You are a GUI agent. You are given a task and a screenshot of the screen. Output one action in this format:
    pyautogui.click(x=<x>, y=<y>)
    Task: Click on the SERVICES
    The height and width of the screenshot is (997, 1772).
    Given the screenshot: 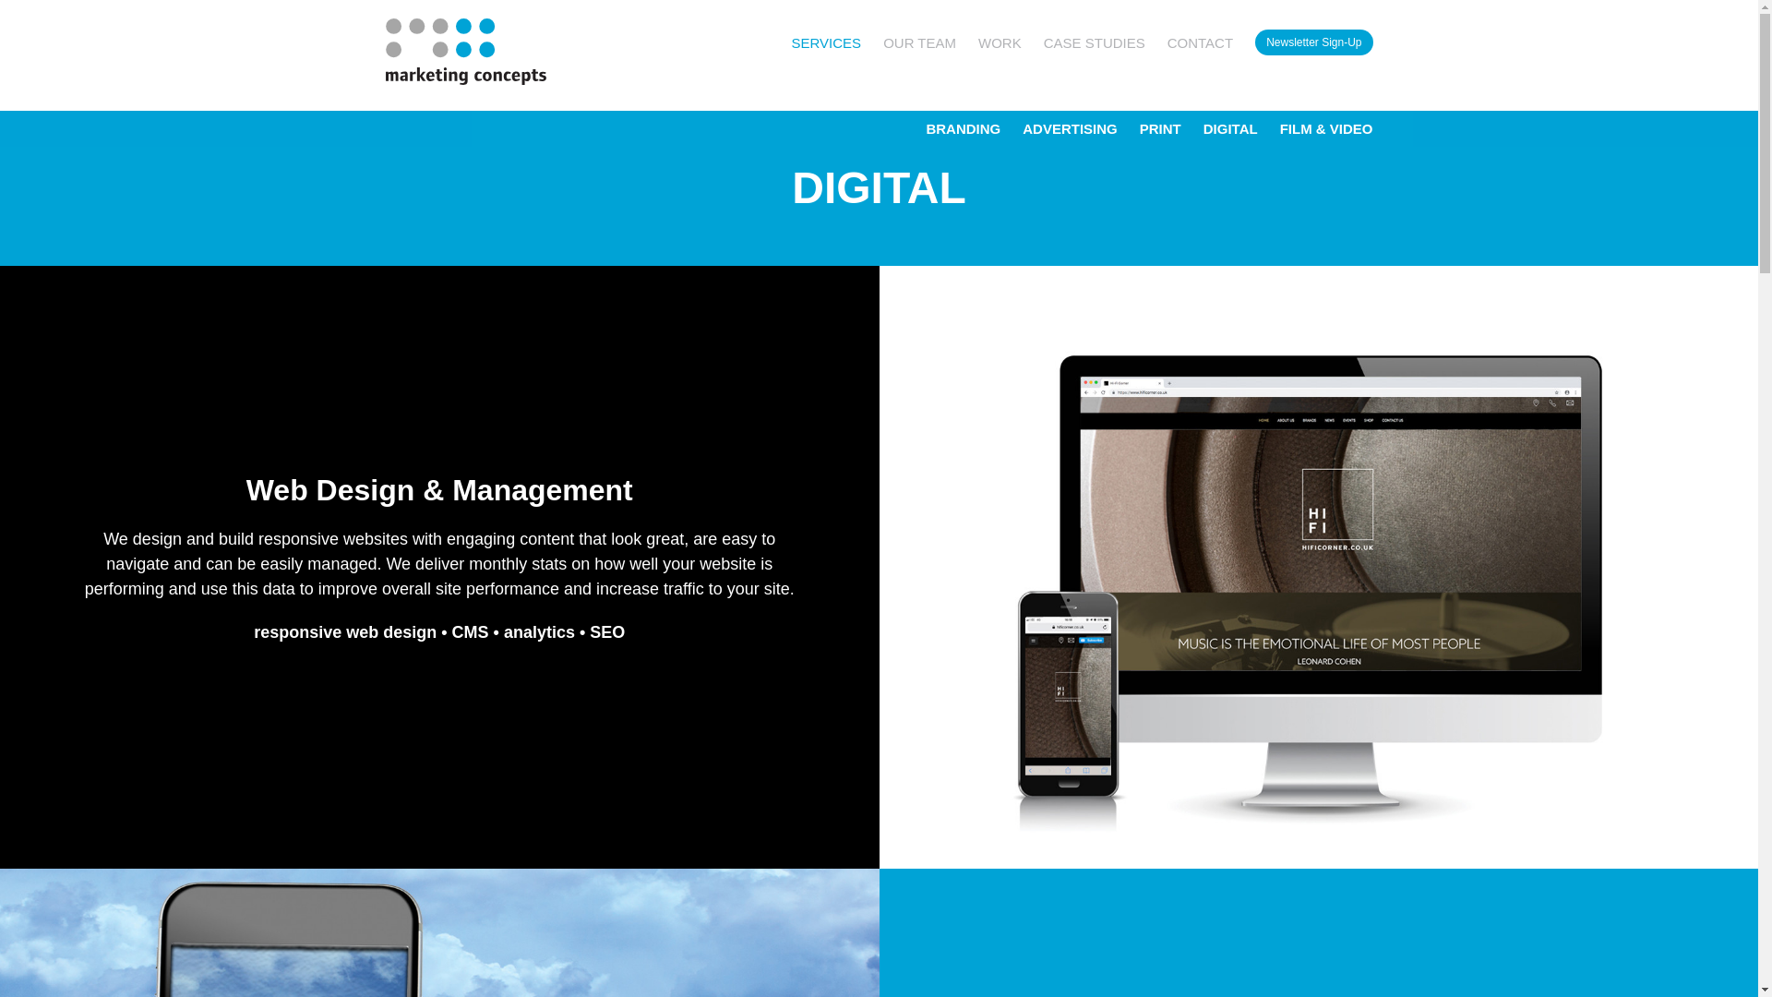 What is the action you would take?
    pyautogui.click(x=827, y=41)
    